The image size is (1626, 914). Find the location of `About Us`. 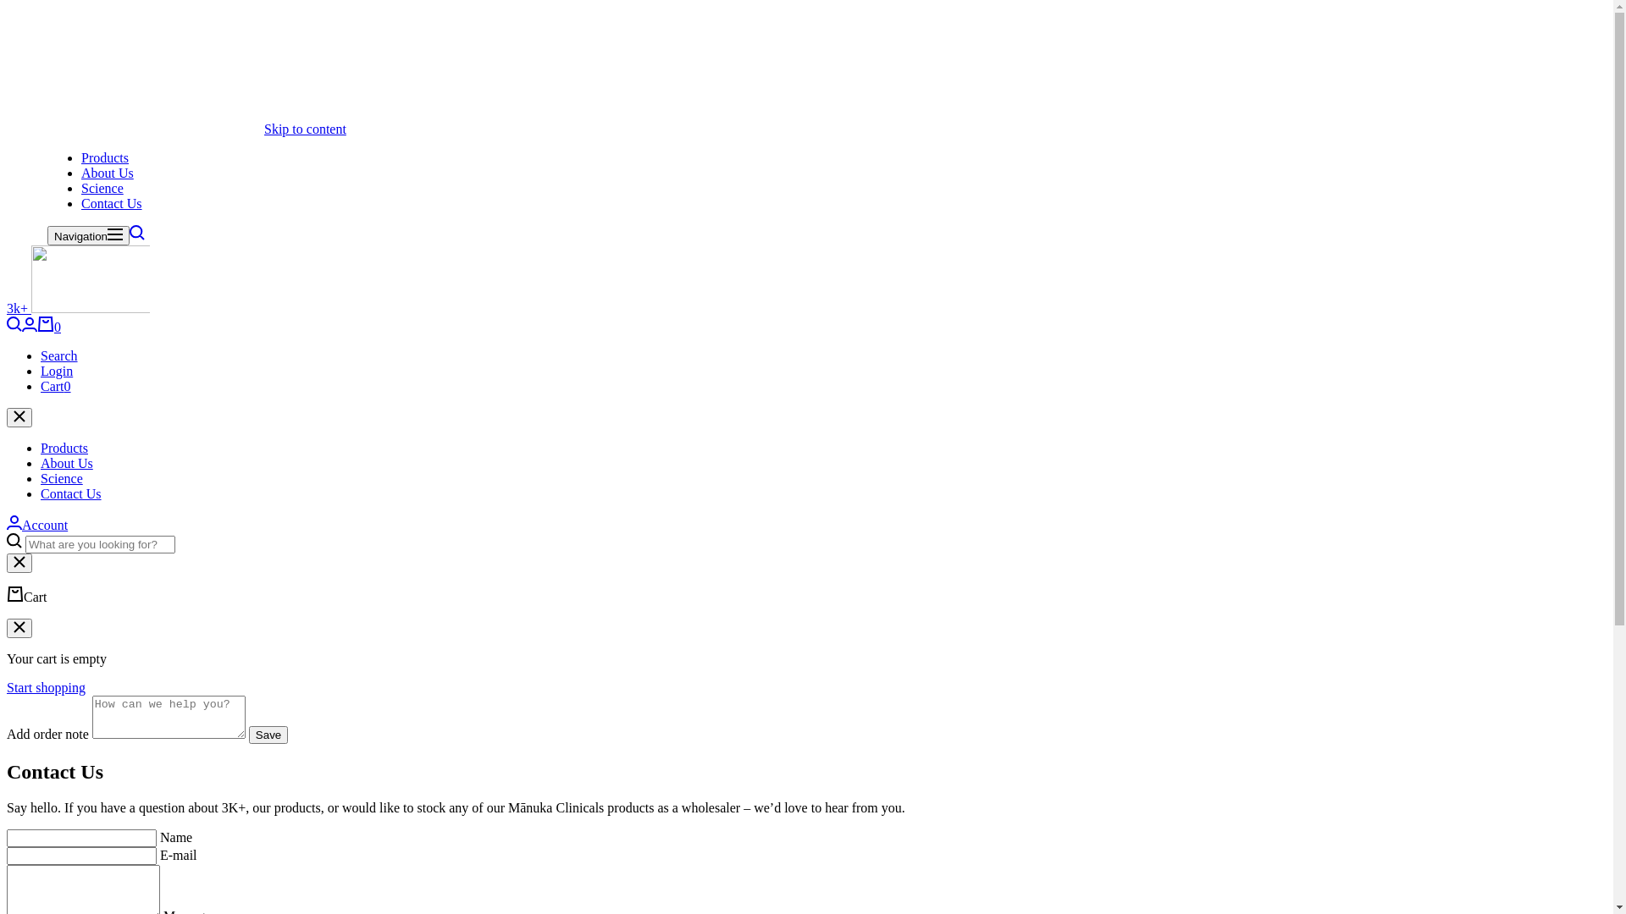

About Us is located at coordinates (108, 173).